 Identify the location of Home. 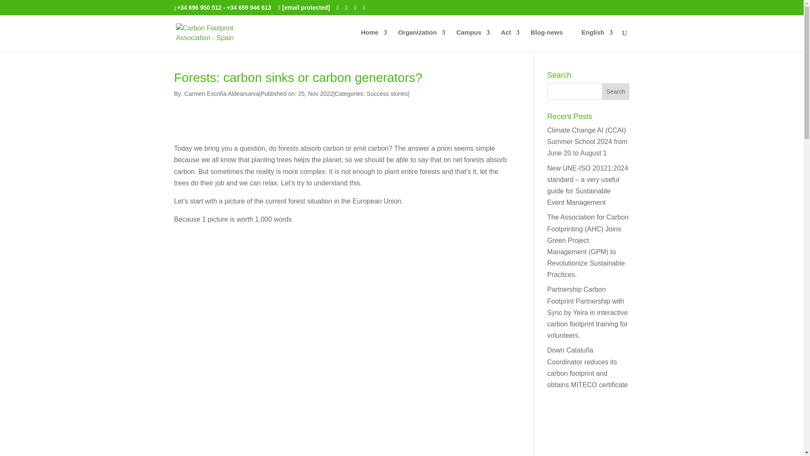
(374, 41).